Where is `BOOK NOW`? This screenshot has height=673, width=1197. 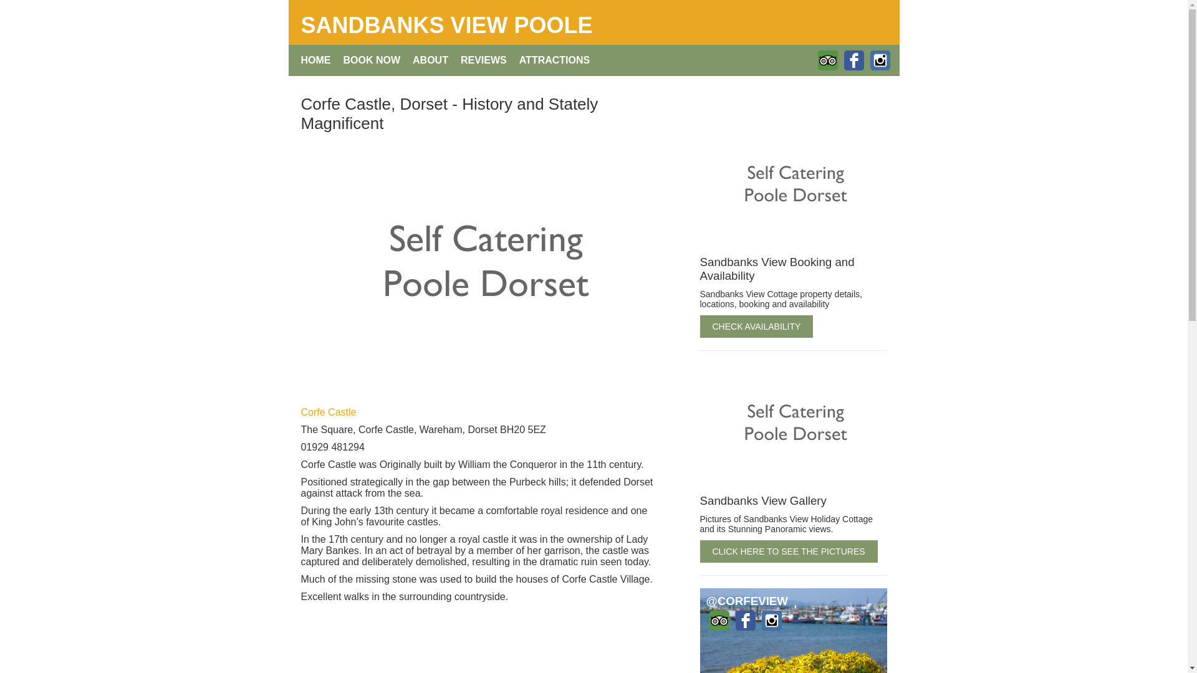
BOOK NOW is located at coordinates (372, 60).